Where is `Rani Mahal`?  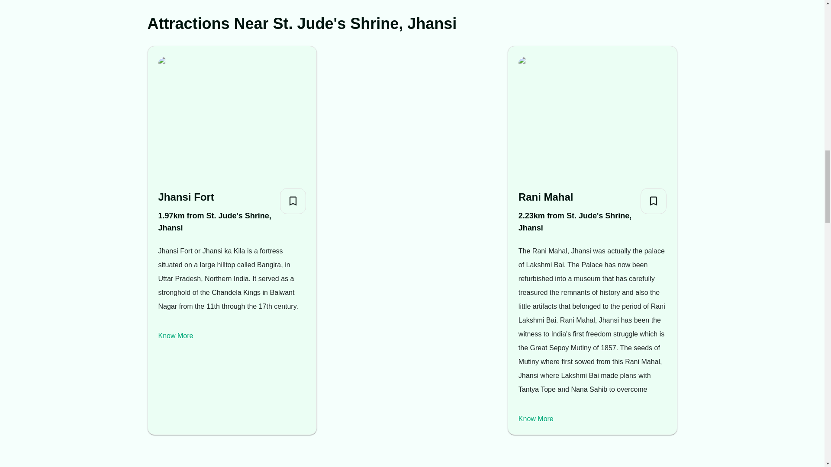 Rani Mahal is located at coordinates (576, 197).